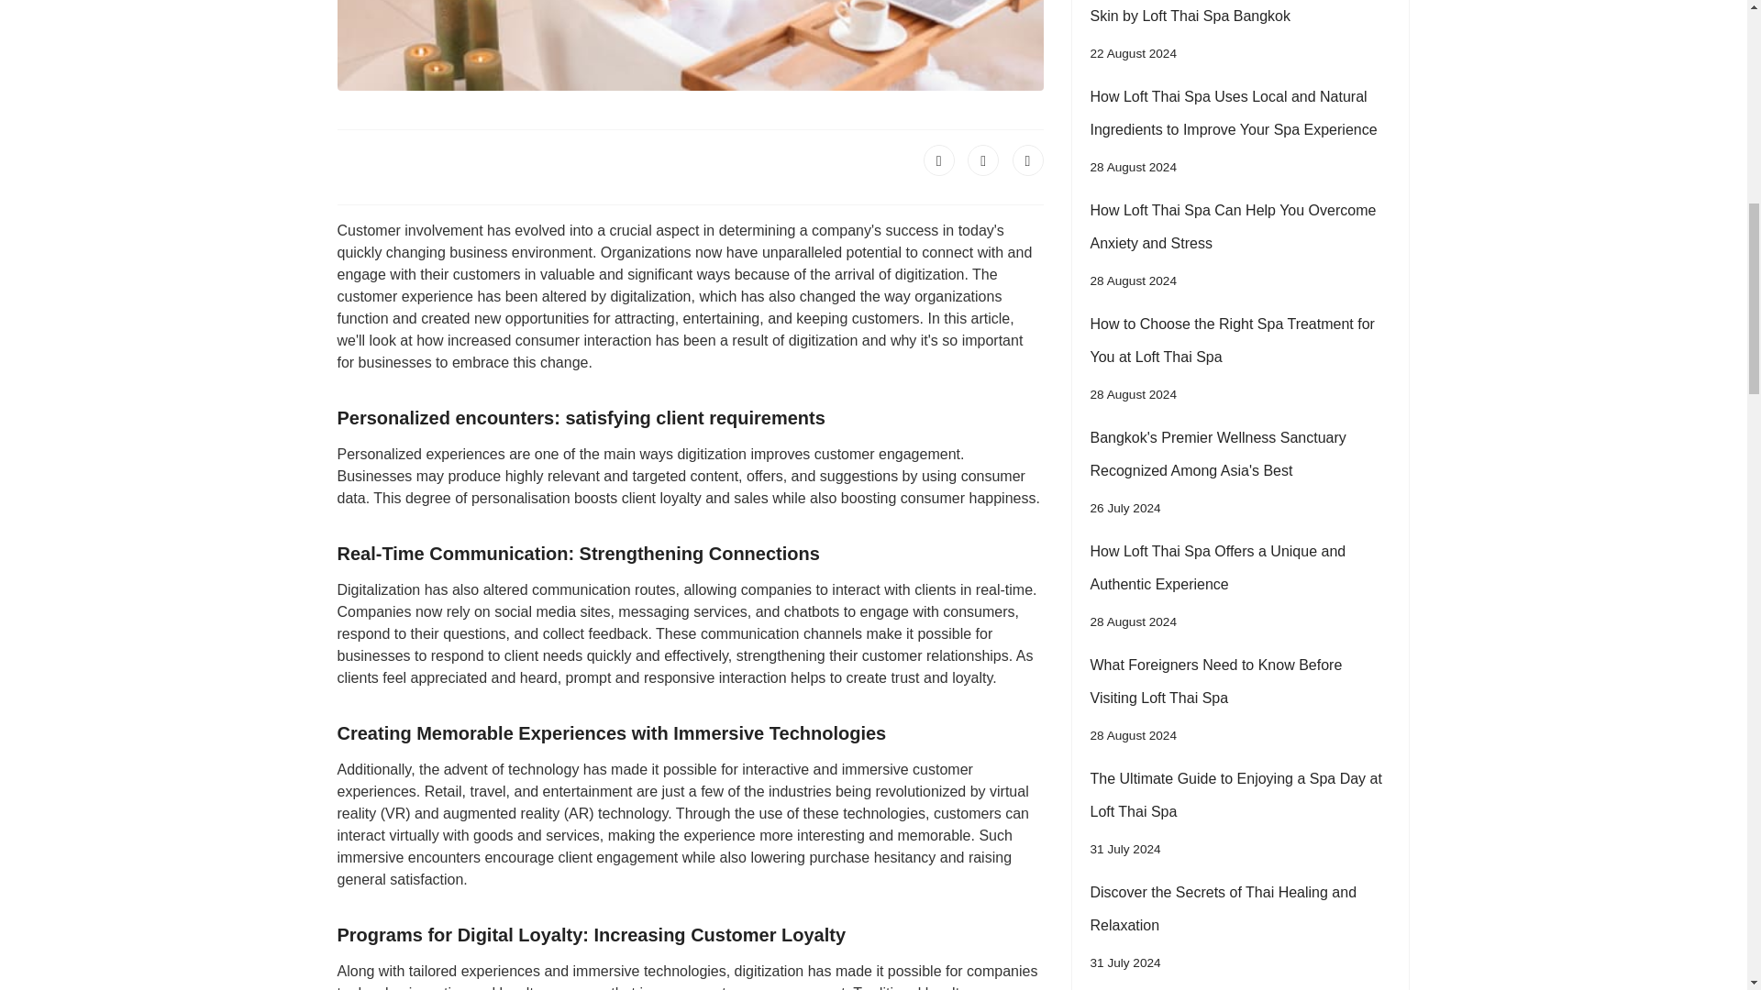 This screenshot has height=990, width=1761. What do you see at coordinates (982, 159) in the screenshot?
I see `Twitter` at bounding box center [982, 159].